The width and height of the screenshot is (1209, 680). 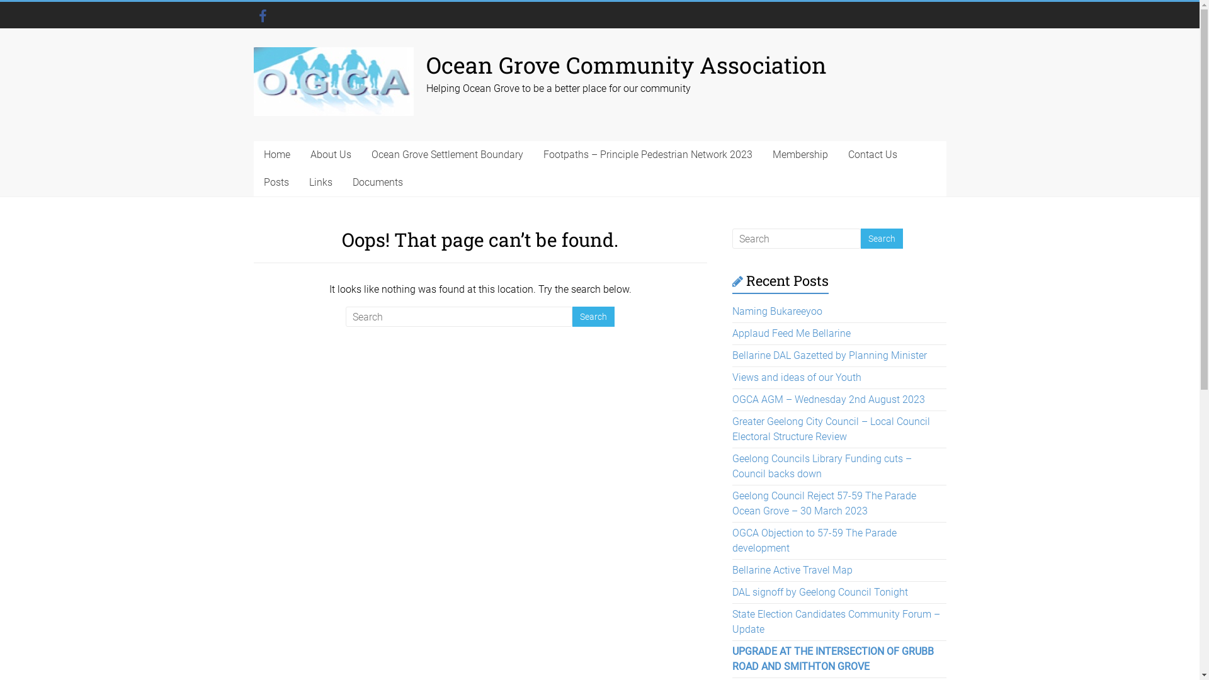 I want to click on DAL signoff by Geelong Council Tonight, so click(x=820, y=592).